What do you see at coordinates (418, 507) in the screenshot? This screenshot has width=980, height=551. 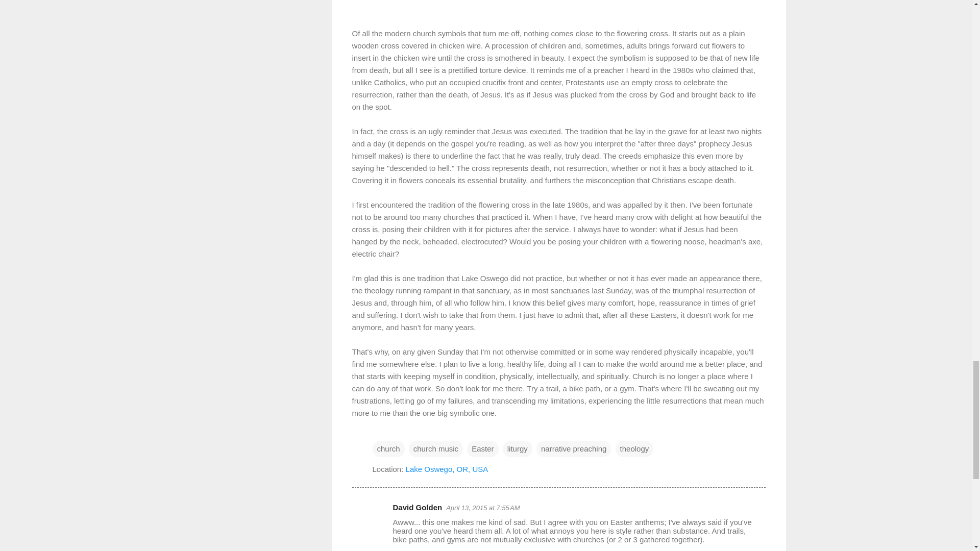 I see `David Golden` at bounding box center [418, 507].